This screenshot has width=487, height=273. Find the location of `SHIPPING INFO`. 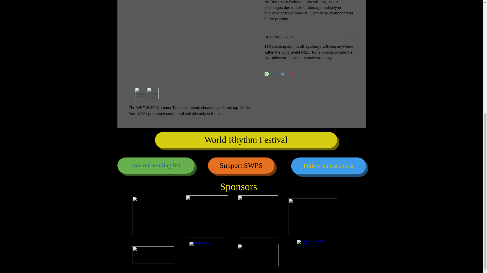

SHIPPING INFO is located at coordinates (309, 37).